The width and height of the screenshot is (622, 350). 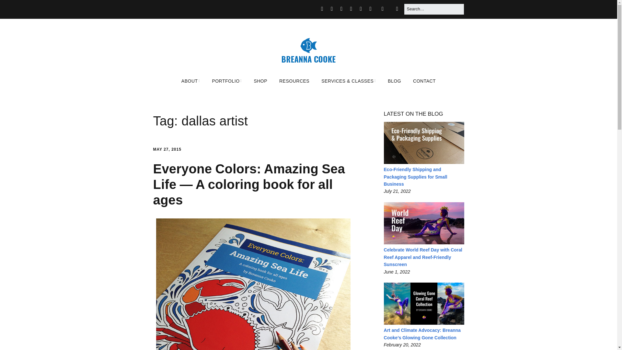 What do you see at coordinates (434, 9) in the screenshot?
I see `Press Enter to submit your search` at bounding box center [434, 9].